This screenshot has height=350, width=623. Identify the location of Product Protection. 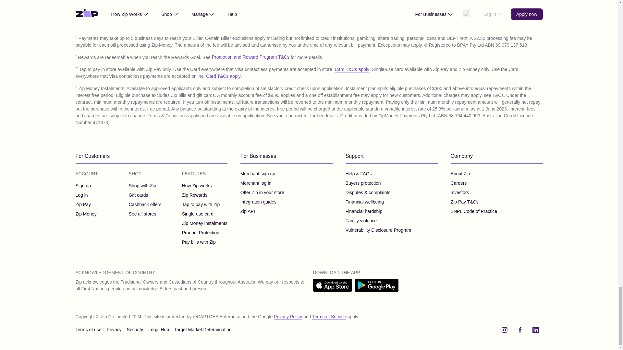
(204, 233).